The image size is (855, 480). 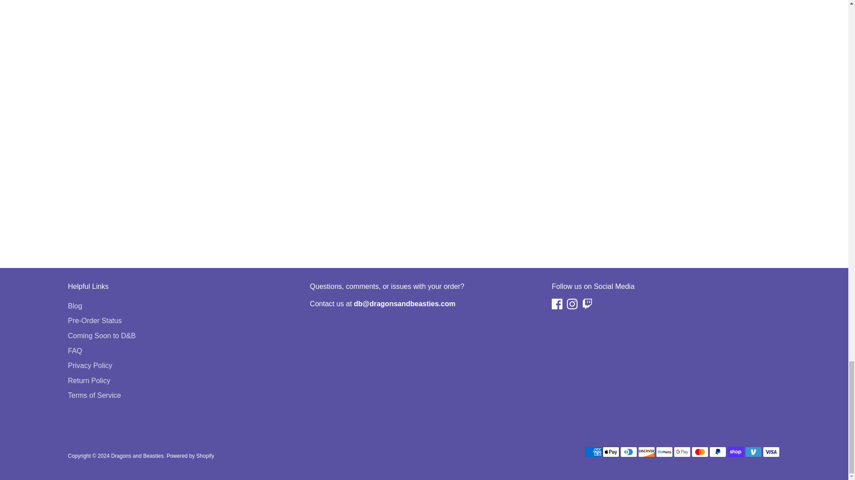 What do you see at coordinates (646, 452) in the screenshot?
I see `Discover` at bounding box center [646, 452].